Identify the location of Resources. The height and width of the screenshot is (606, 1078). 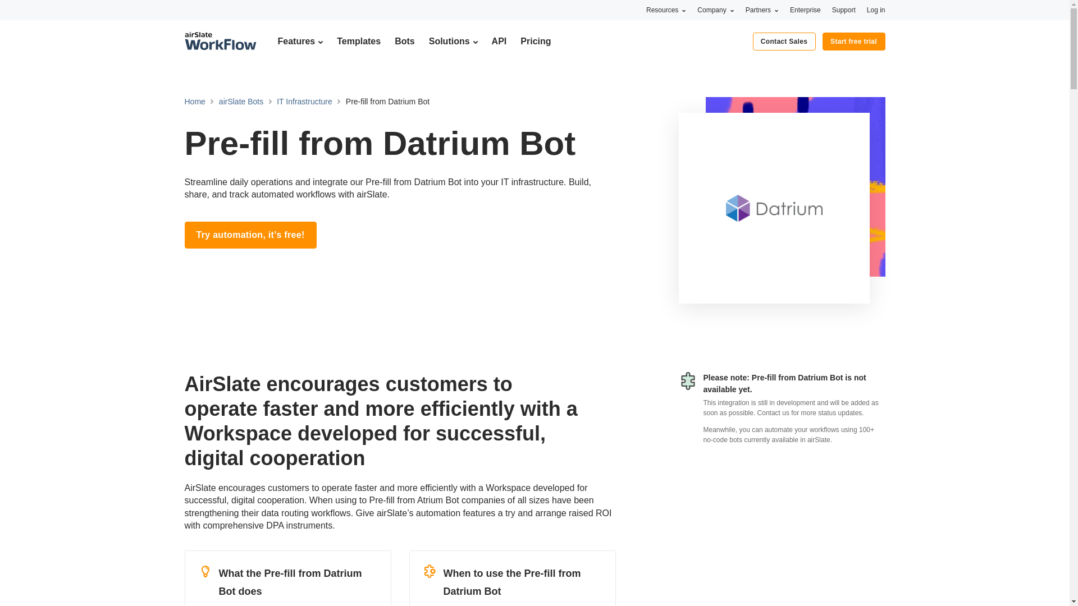
(666, 10).